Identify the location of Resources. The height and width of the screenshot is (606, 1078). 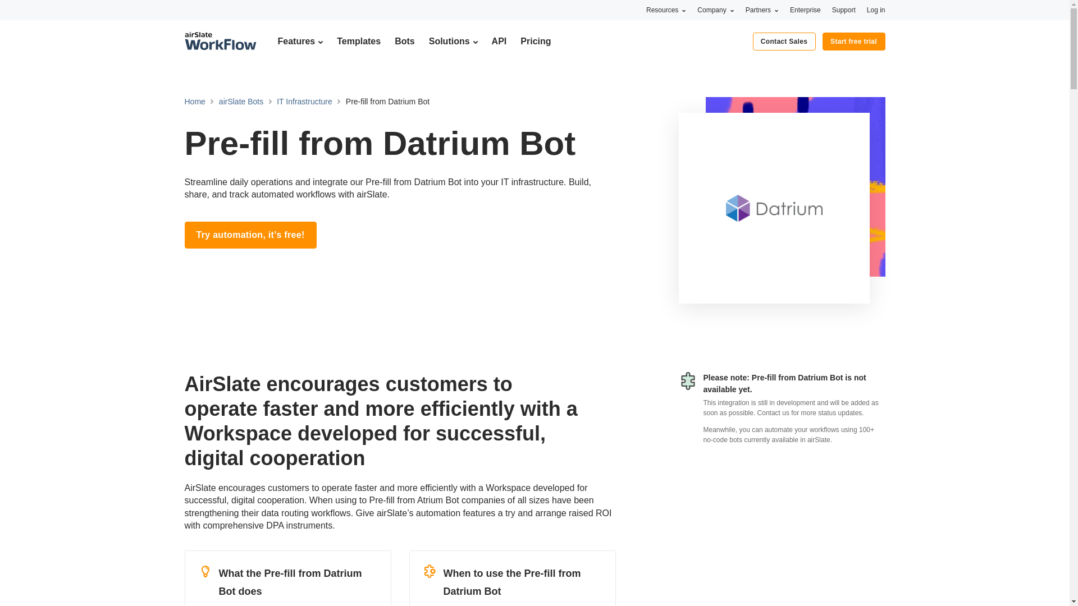
(666, 10).